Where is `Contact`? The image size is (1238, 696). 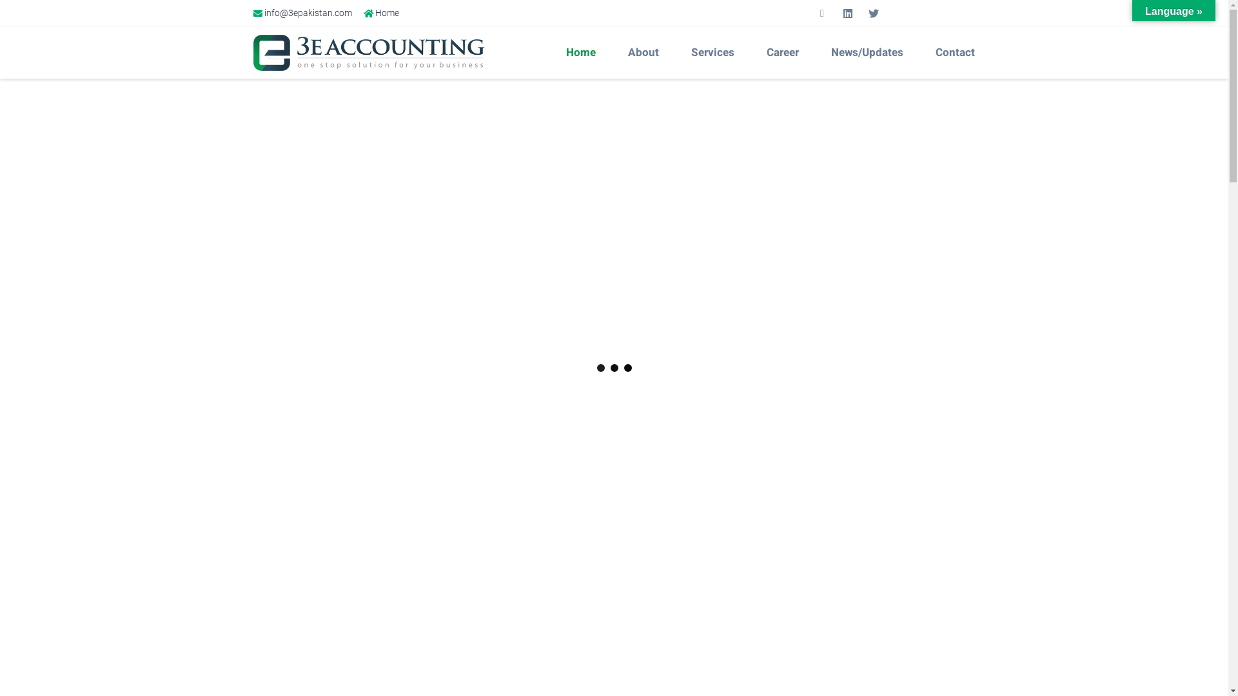 Contact is located at coordinates (958, 53).